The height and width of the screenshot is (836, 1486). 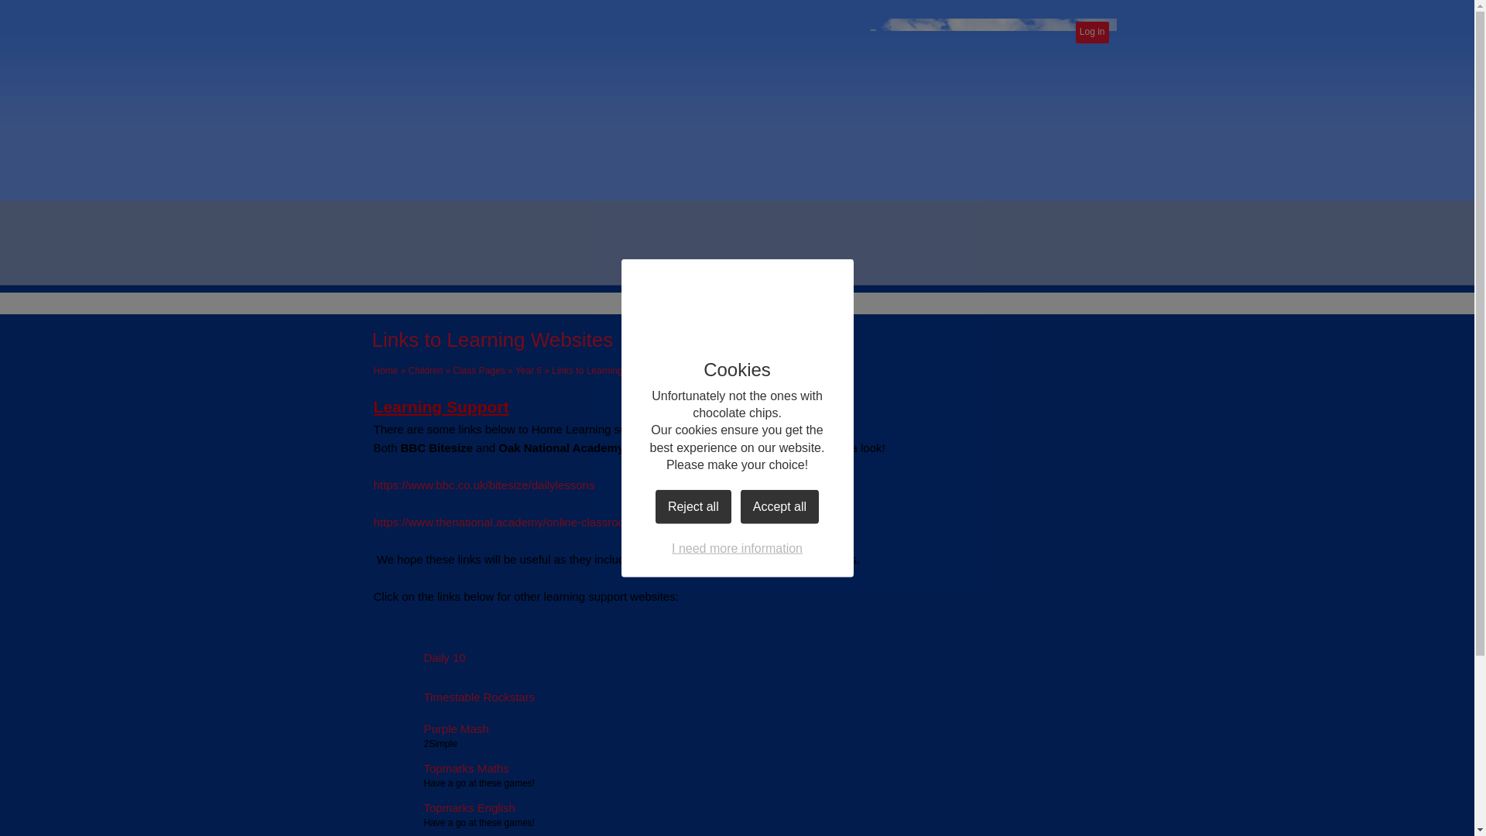 I want to click on Children, so click(x=426, y=370).